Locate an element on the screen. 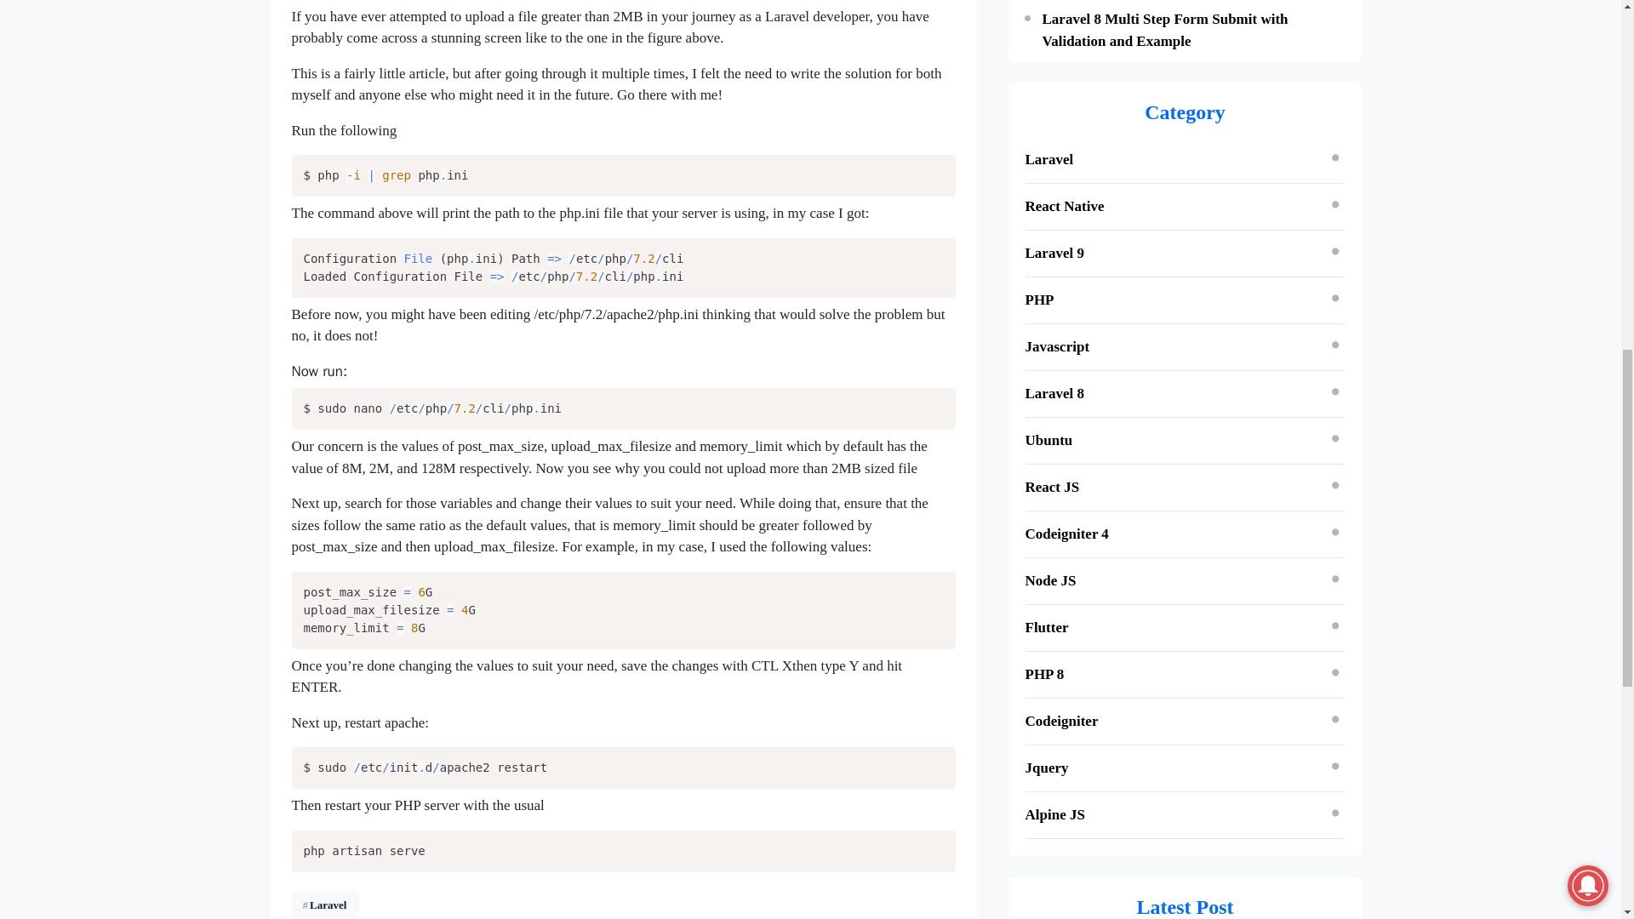 The width and height of the screenshot is (1634, 919). Javascript is located at coordinates (1057, 346).